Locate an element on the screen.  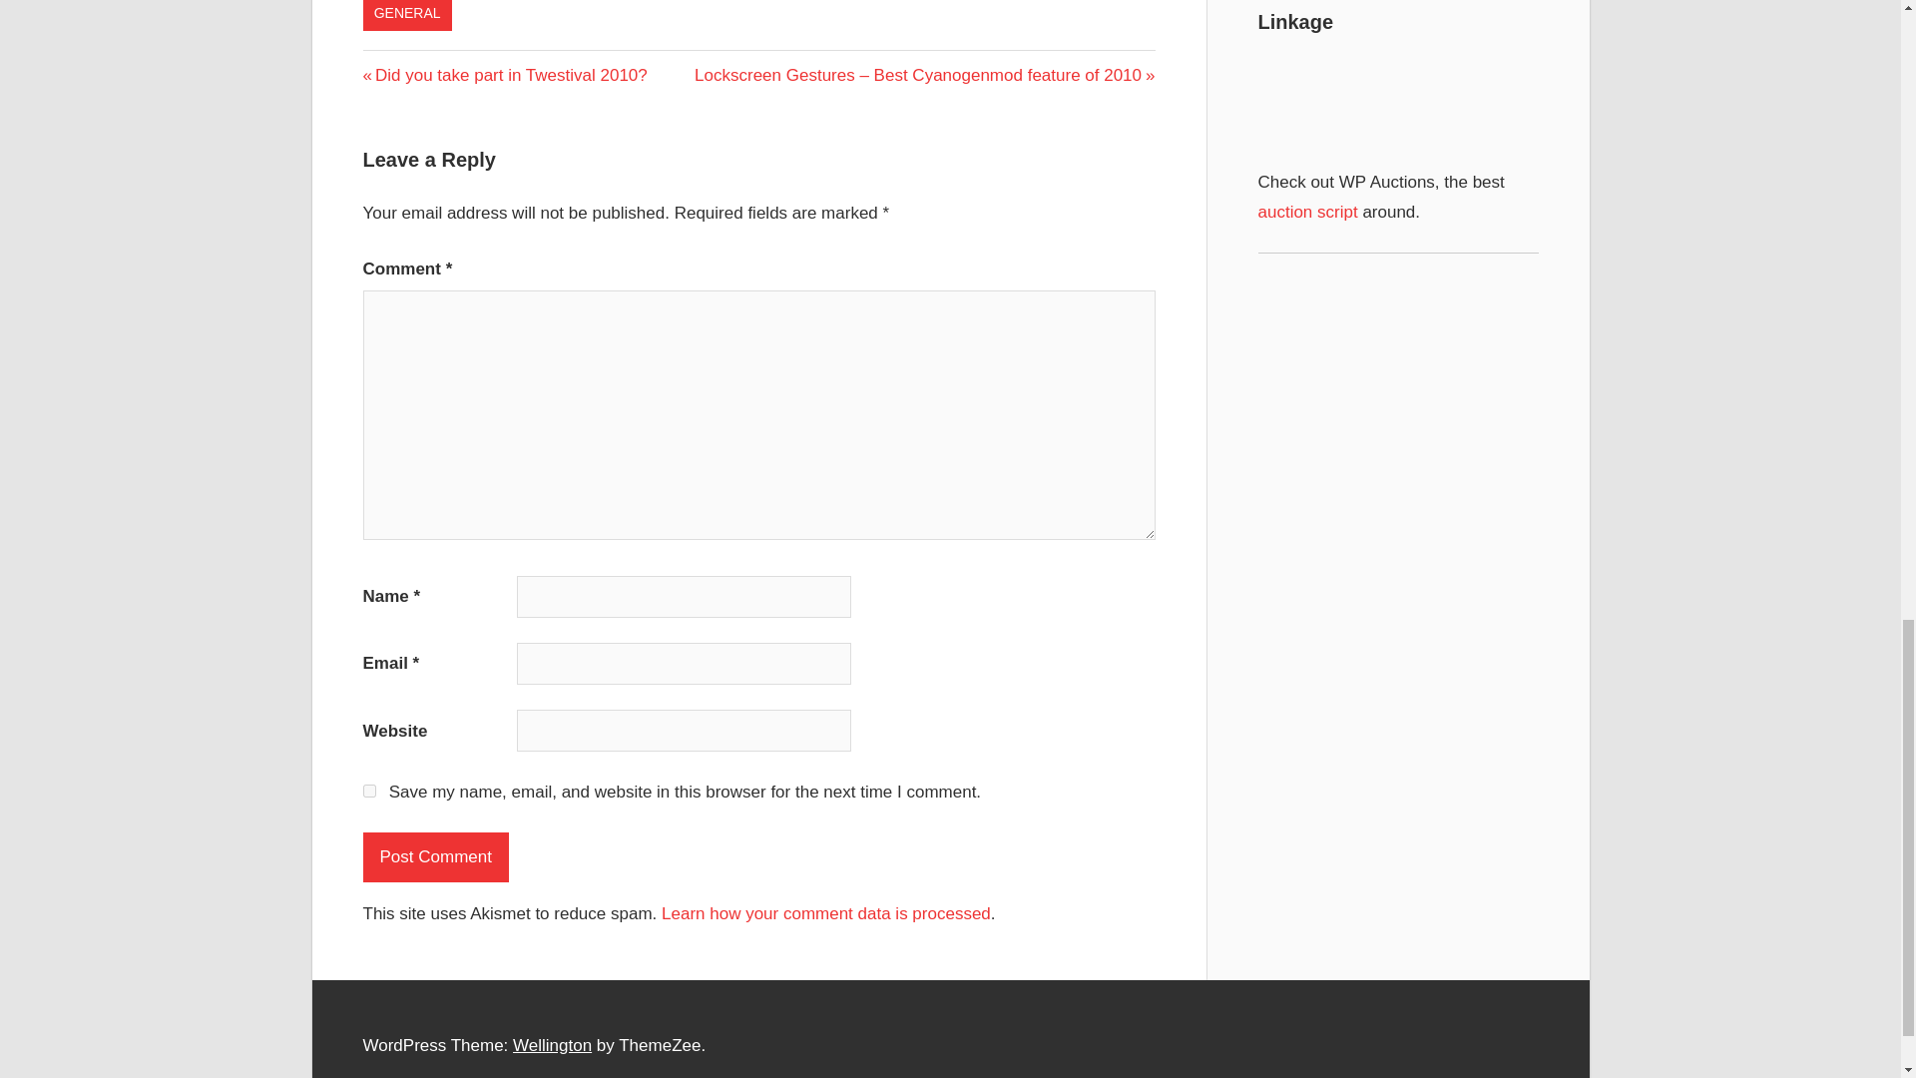
Post Comment is located at coordinates (436, 856).